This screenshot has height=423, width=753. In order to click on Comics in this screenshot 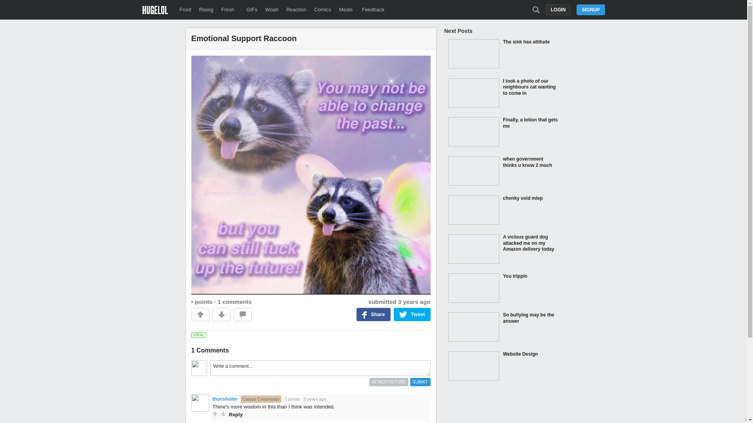, I will do `click(322, 9)`.